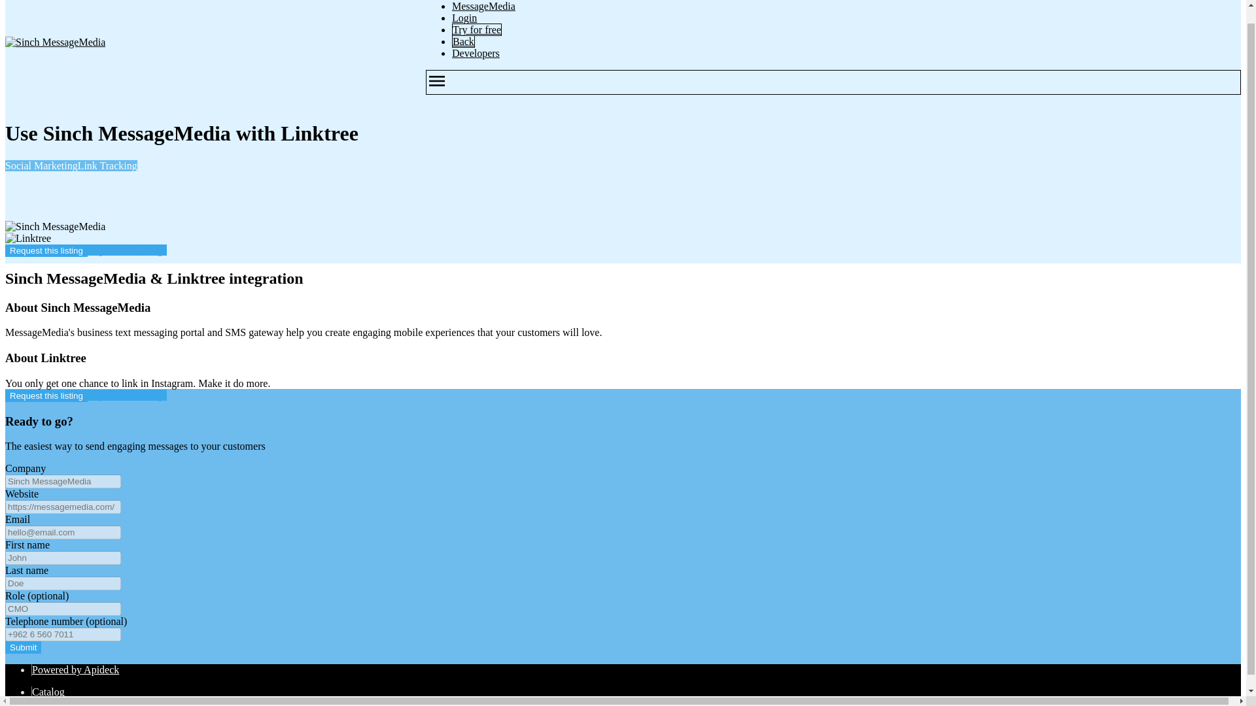 The height and width of the screenshot is (706, 1256). I want to click on Login, so click(464, 18).